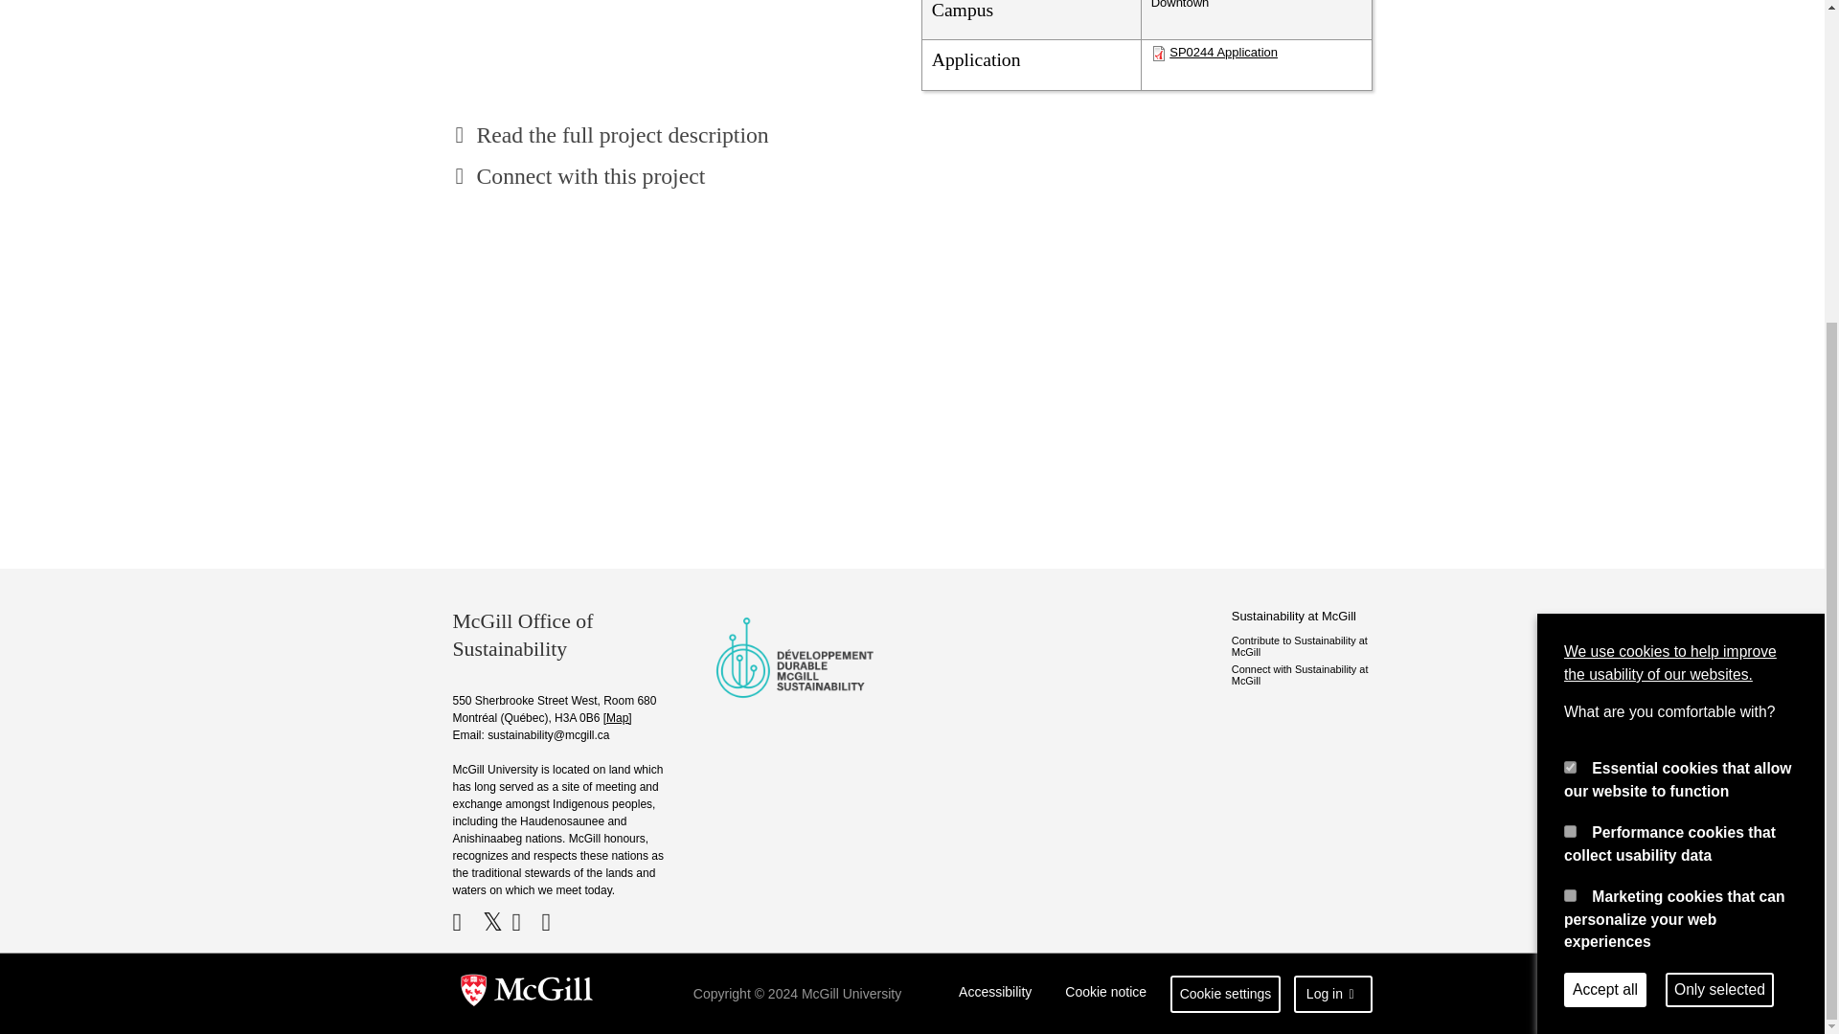  What do you see at coordinates (556, 922) in the screenshot?
I see `Follow Sustainability on Instagram` at bounding box center [556, 922].